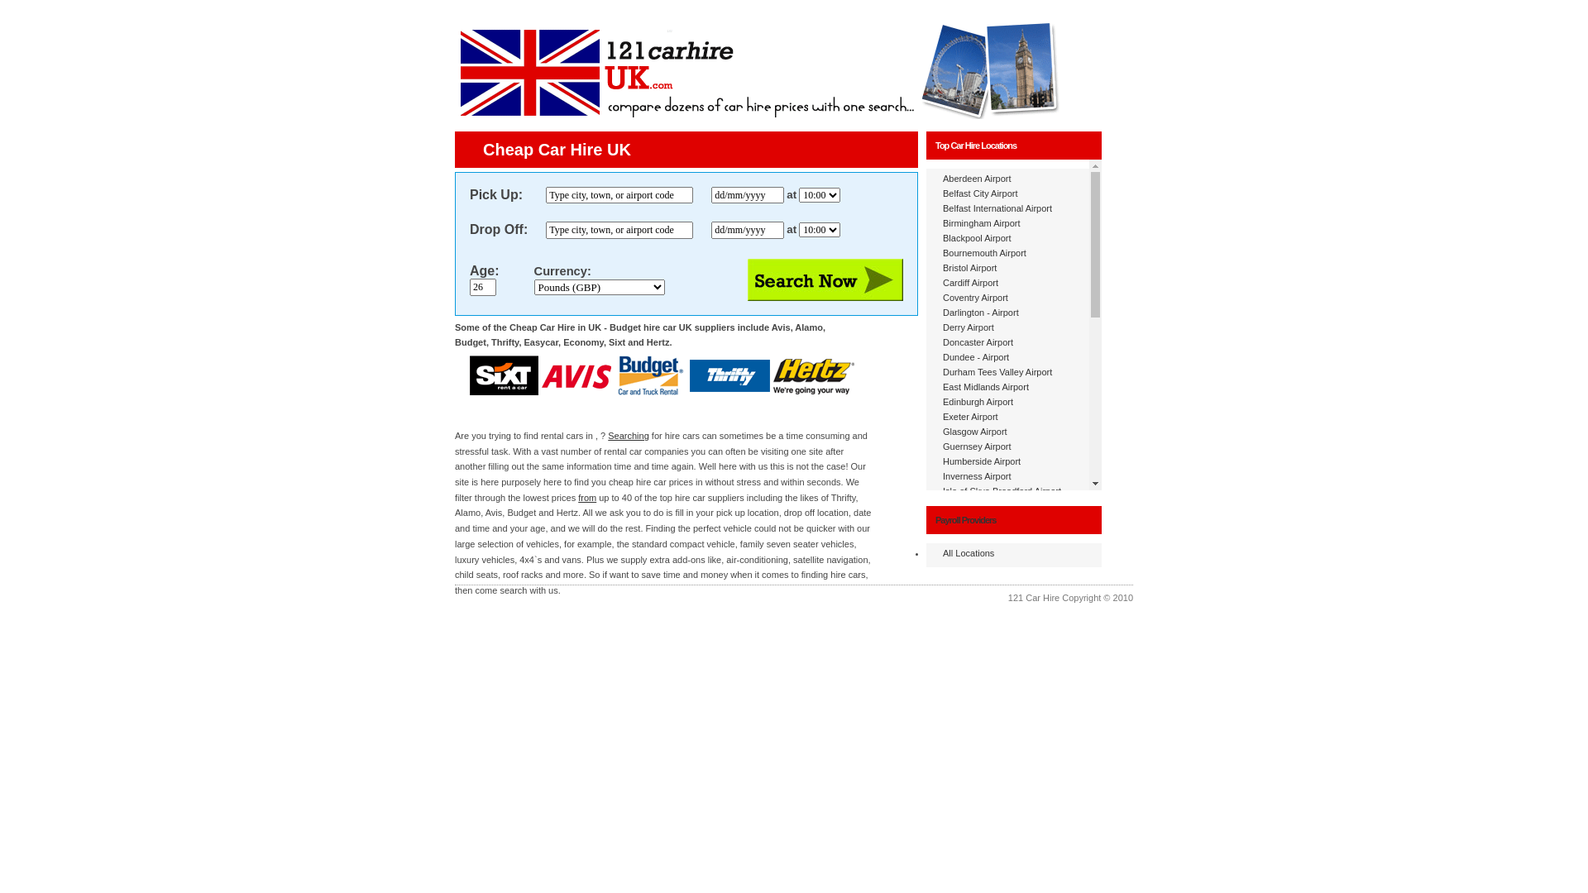  What do you see at coordinates (748, 195) in the screenshot?
I see `dd/mm/yyyy` at bounding box center [748, 195].